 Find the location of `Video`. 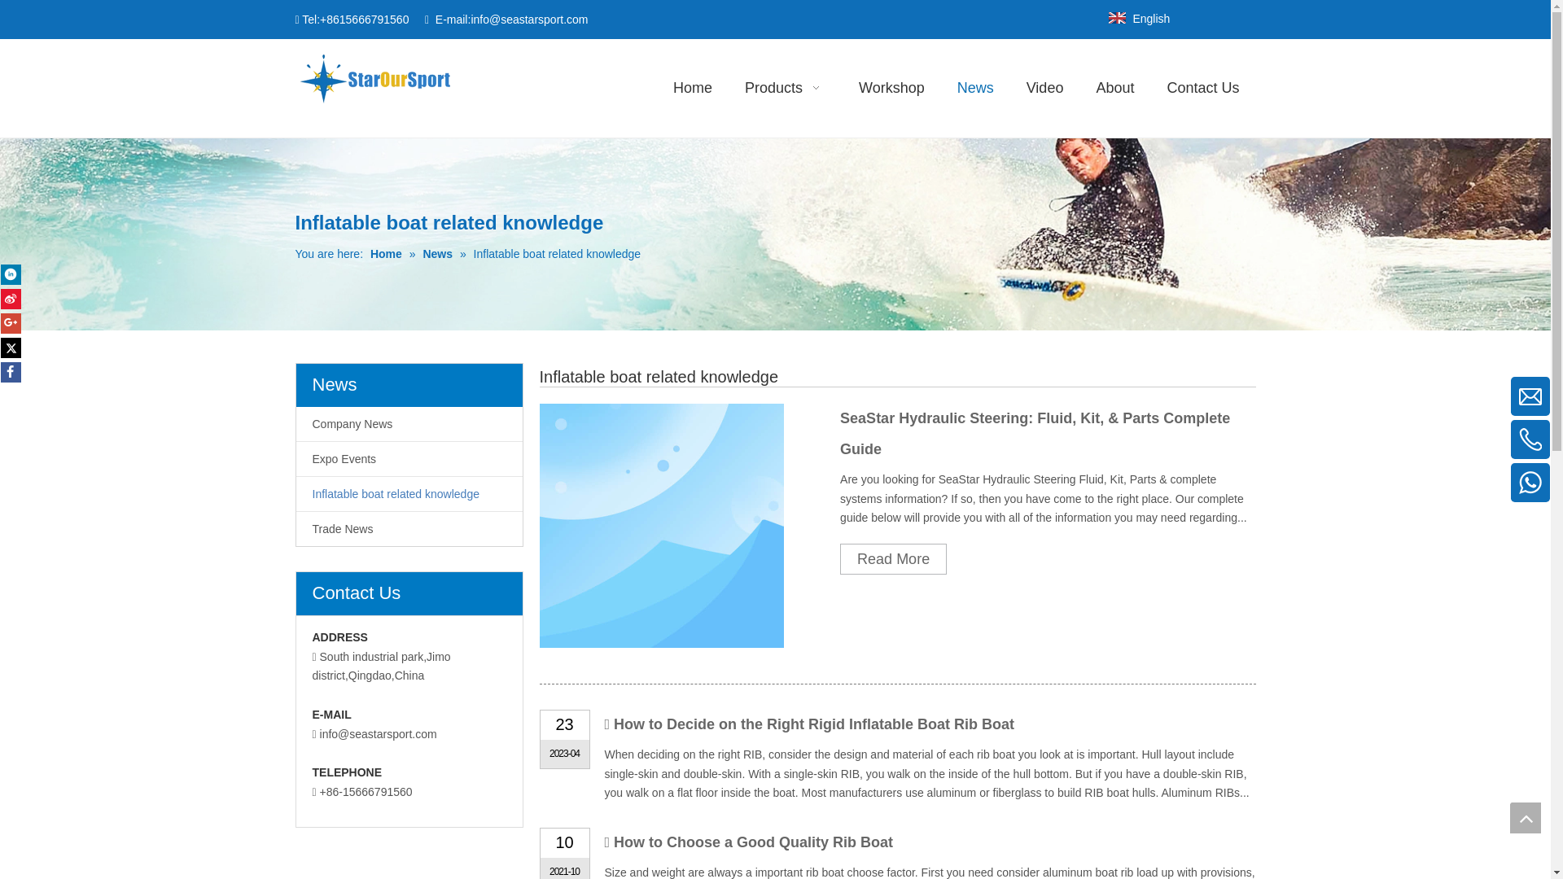

Video is located at coordinates (1044, 88).